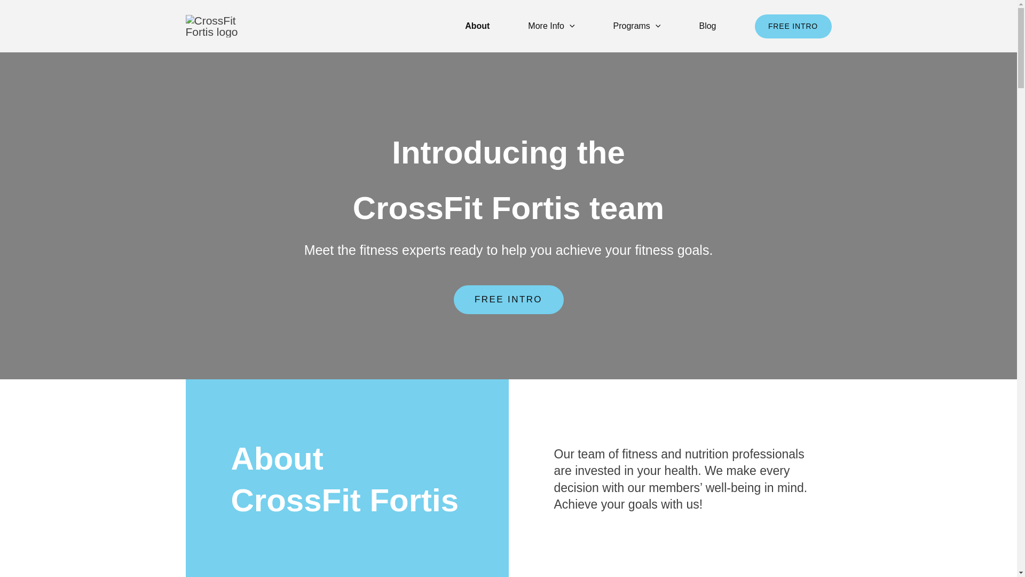 This screenshot has height=577, width=1025. I want to click on Blog, so click(707, 26).